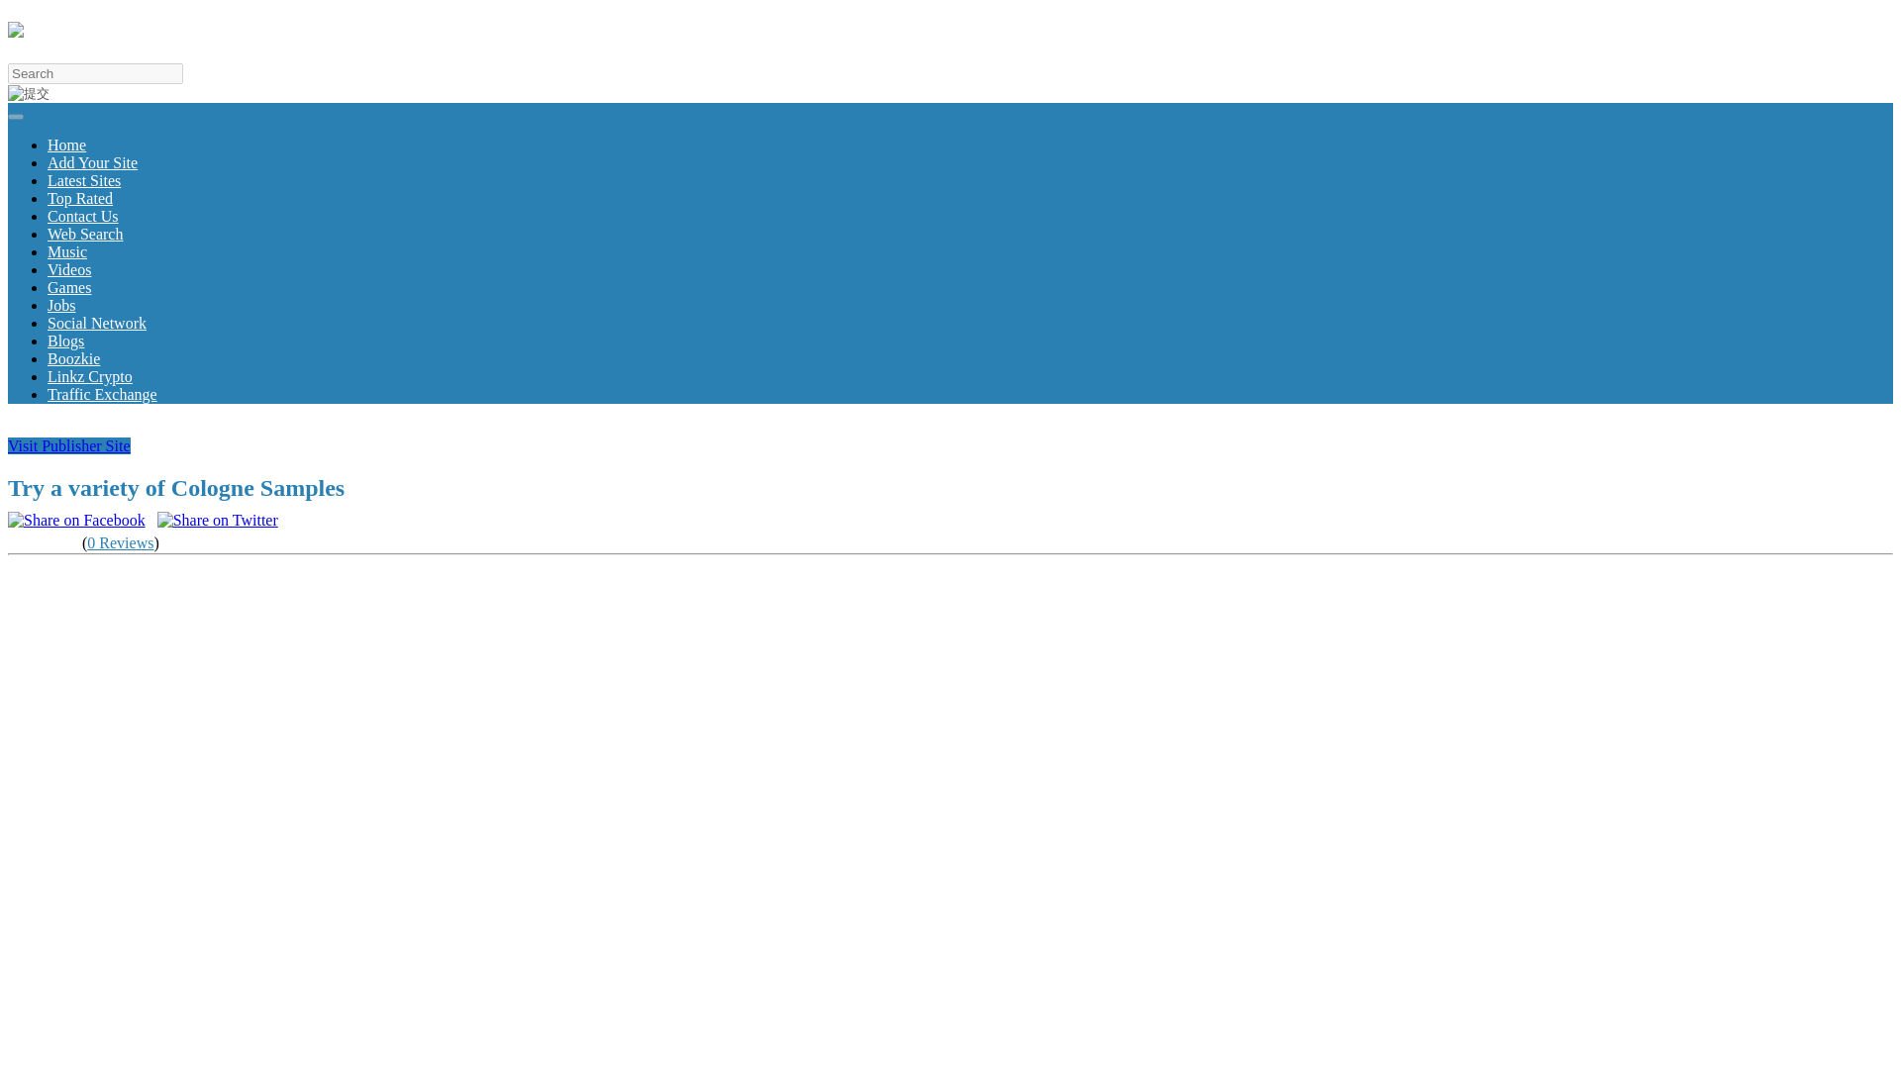 This screenshot has height=1069, width=1901. I want to click on Linkz Crypto, so click(90, 376).